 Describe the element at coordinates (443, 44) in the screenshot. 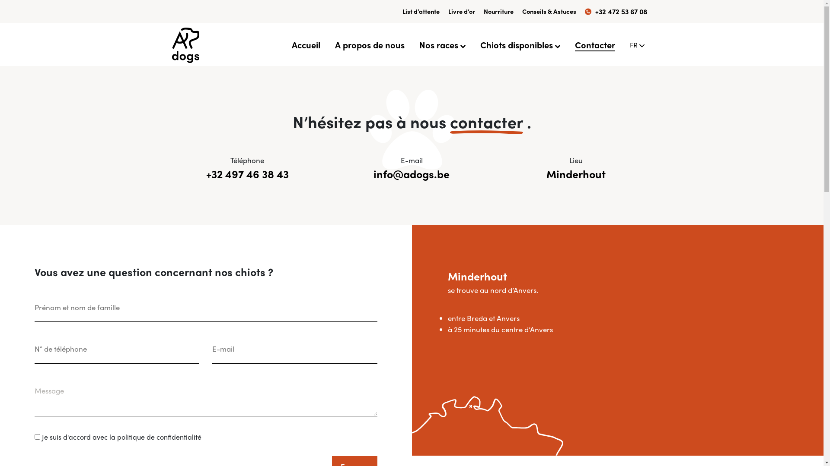

I see `Nos races` at that location.